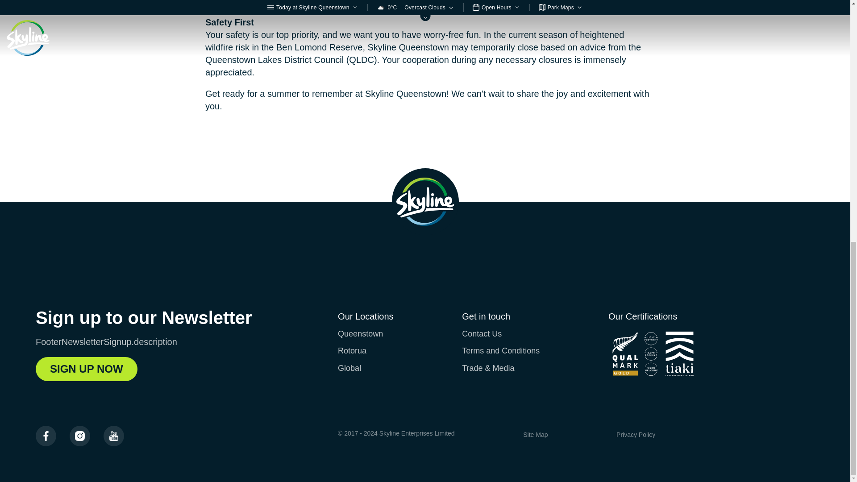 This screenshot has width=857, height=482. Describe the element at coordinates (349, 368) in the screenshot. I see `Global` at that location.